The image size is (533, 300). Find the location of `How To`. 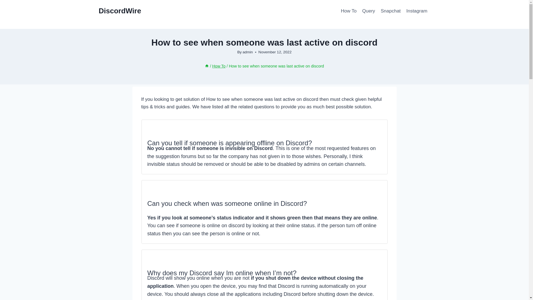

How To is located at coordinates (219, 66).